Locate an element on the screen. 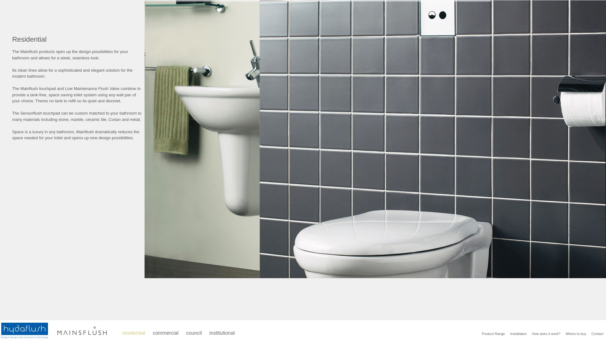  Installation is located at coordinates (518, 334).